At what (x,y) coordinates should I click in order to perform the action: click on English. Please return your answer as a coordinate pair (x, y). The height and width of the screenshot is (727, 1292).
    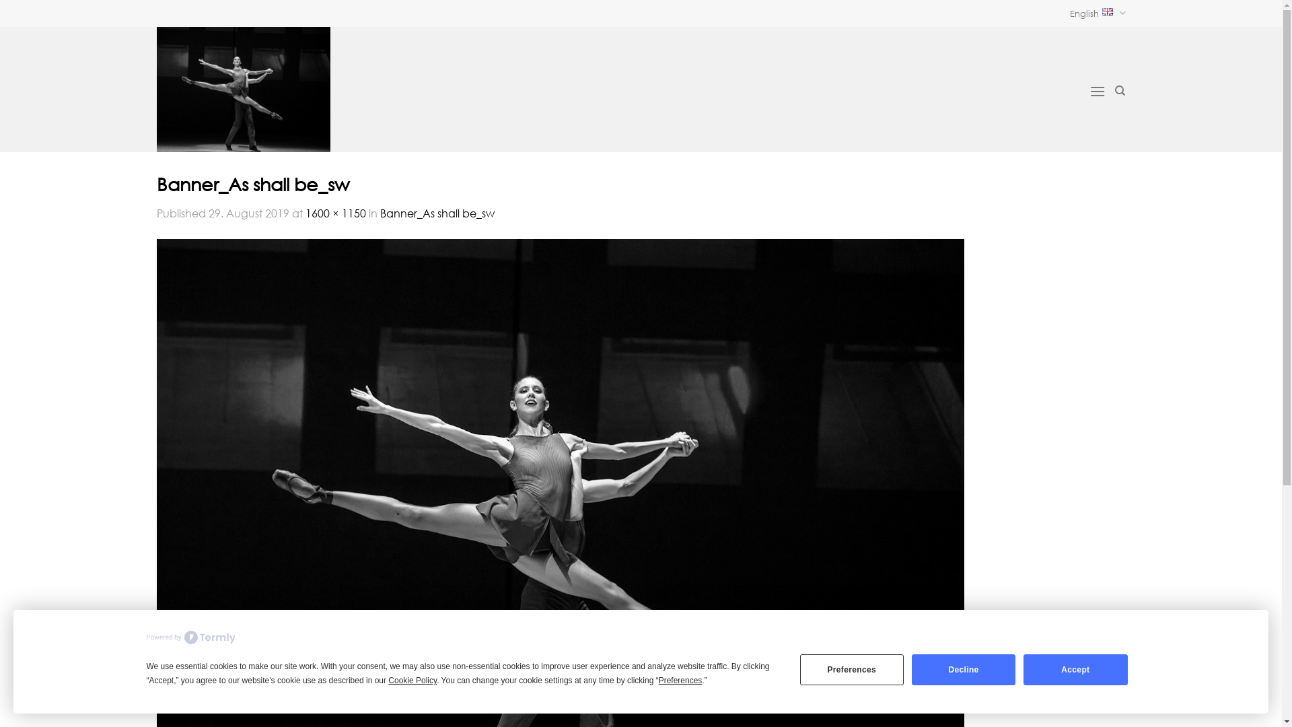
    Looking at the image, I should click on (1098, 13).